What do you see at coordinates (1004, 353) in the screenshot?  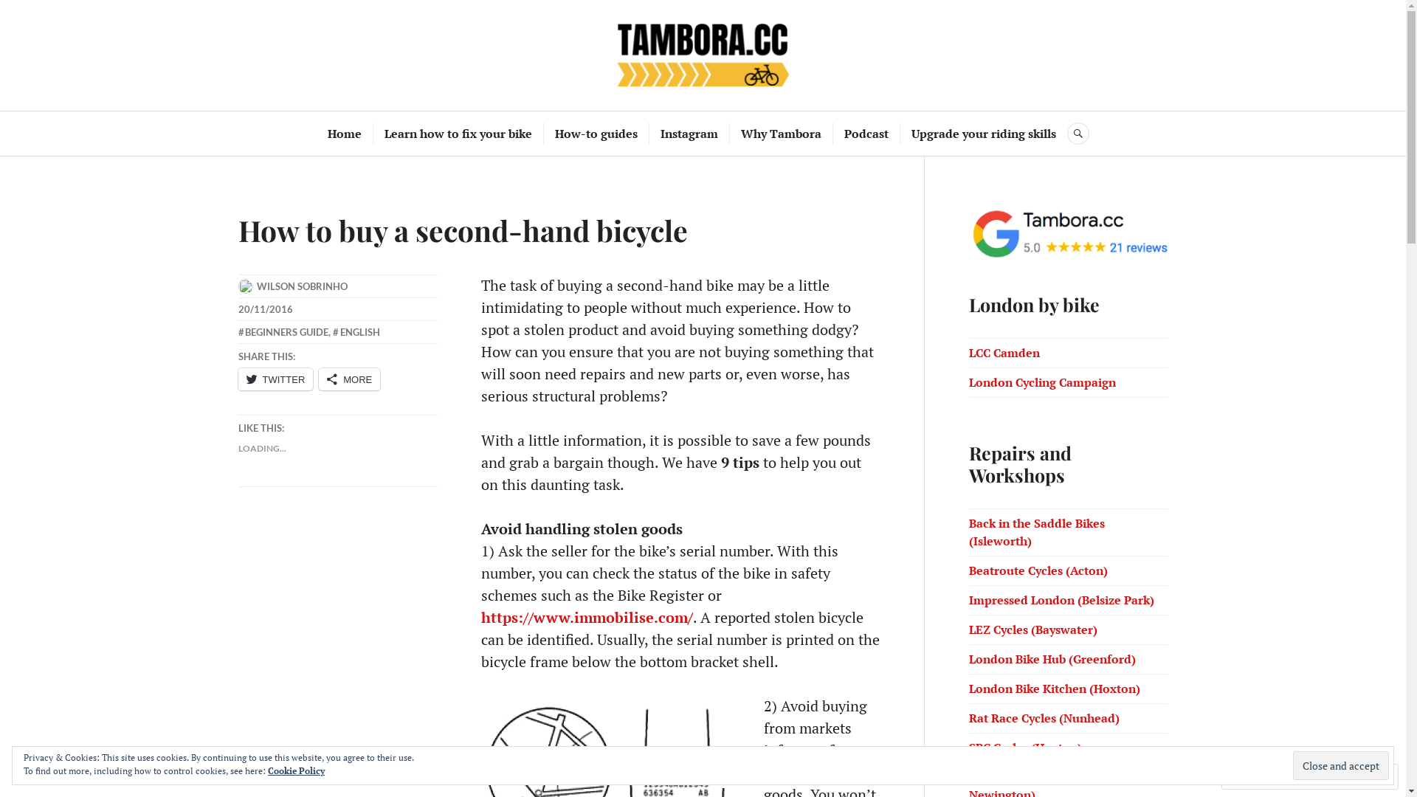 I see `LCC Camden` at bounding box center [1004, 353].